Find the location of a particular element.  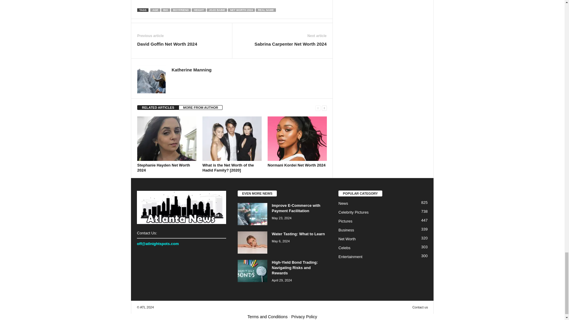

AGE is located at coordinates (155, 10).